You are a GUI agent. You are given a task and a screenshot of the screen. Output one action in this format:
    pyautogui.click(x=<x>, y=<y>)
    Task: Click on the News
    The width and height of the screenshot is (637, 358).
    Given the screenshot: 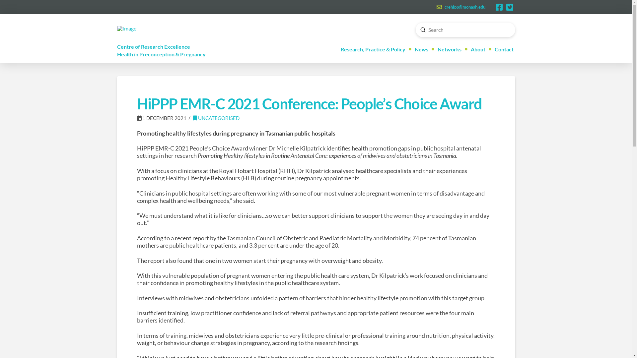 What is the action you would take?
    pyautogui.click(x=418, y=51)
    